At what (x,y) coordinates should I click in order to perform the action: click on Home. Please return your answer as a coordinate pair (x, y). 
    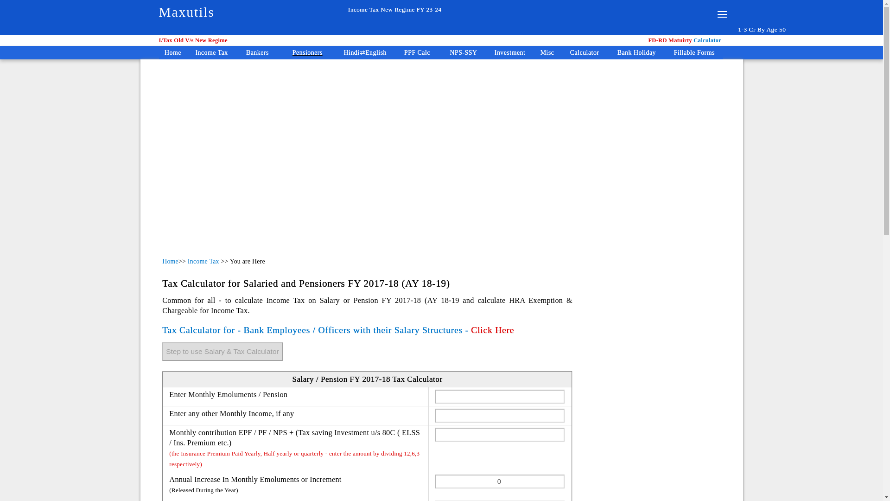
    Looking at the image, I should click on (170, 262).